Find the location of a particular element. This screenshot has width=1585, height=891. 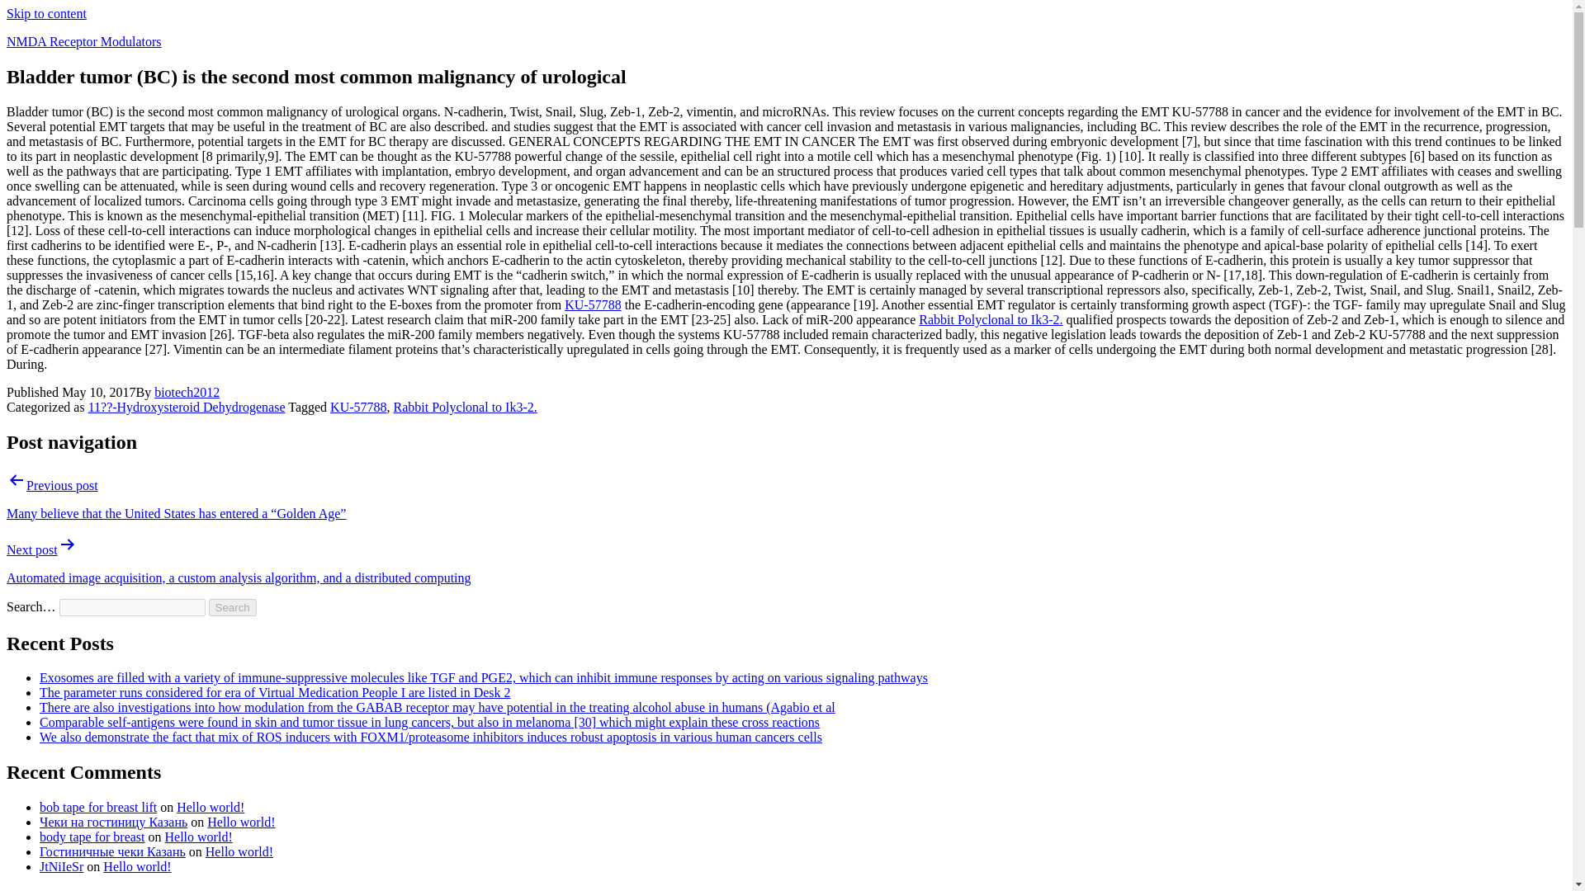

bob tape for breast lift is located at coordinates (98, 807).